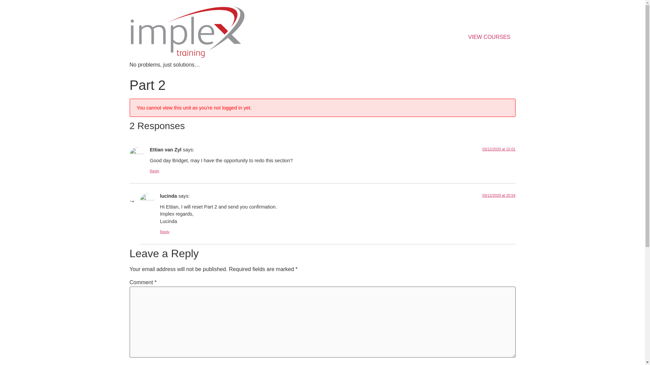 The width and height of the screenshot is (650, 365). Describe the element at coordinates (489, 37) in the screenshot. I see `VIEW COURSES` at that location.